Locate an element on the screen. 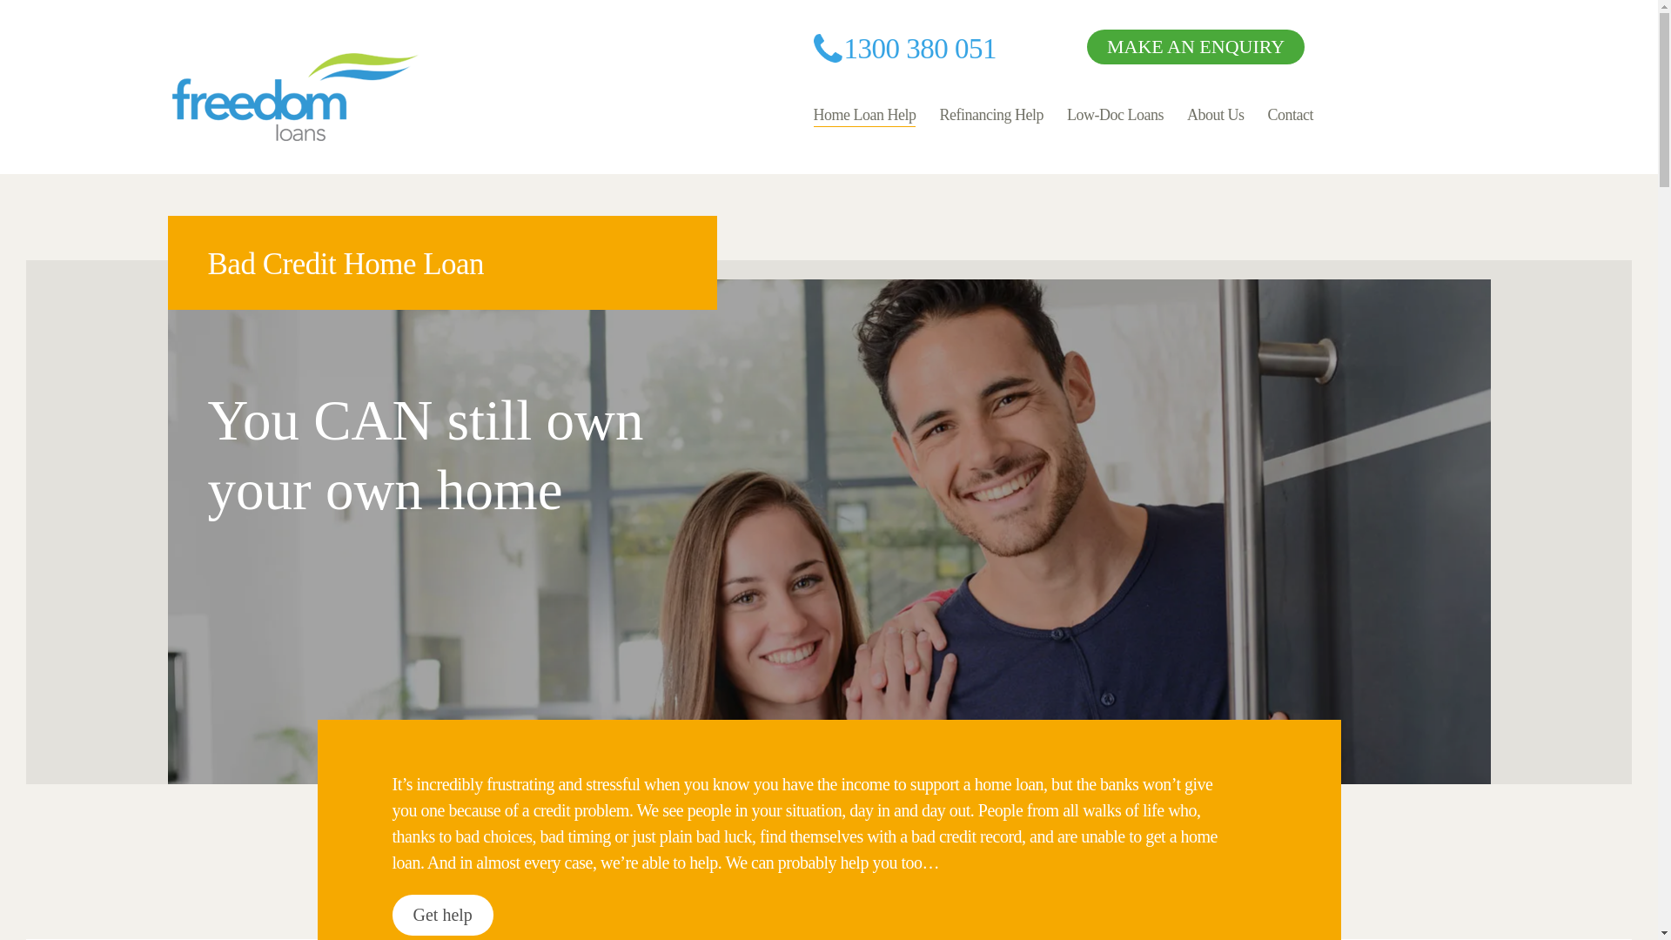 The height and width of the screenshot is (940, 1671). About Us is located at coordinates (1215, 115).